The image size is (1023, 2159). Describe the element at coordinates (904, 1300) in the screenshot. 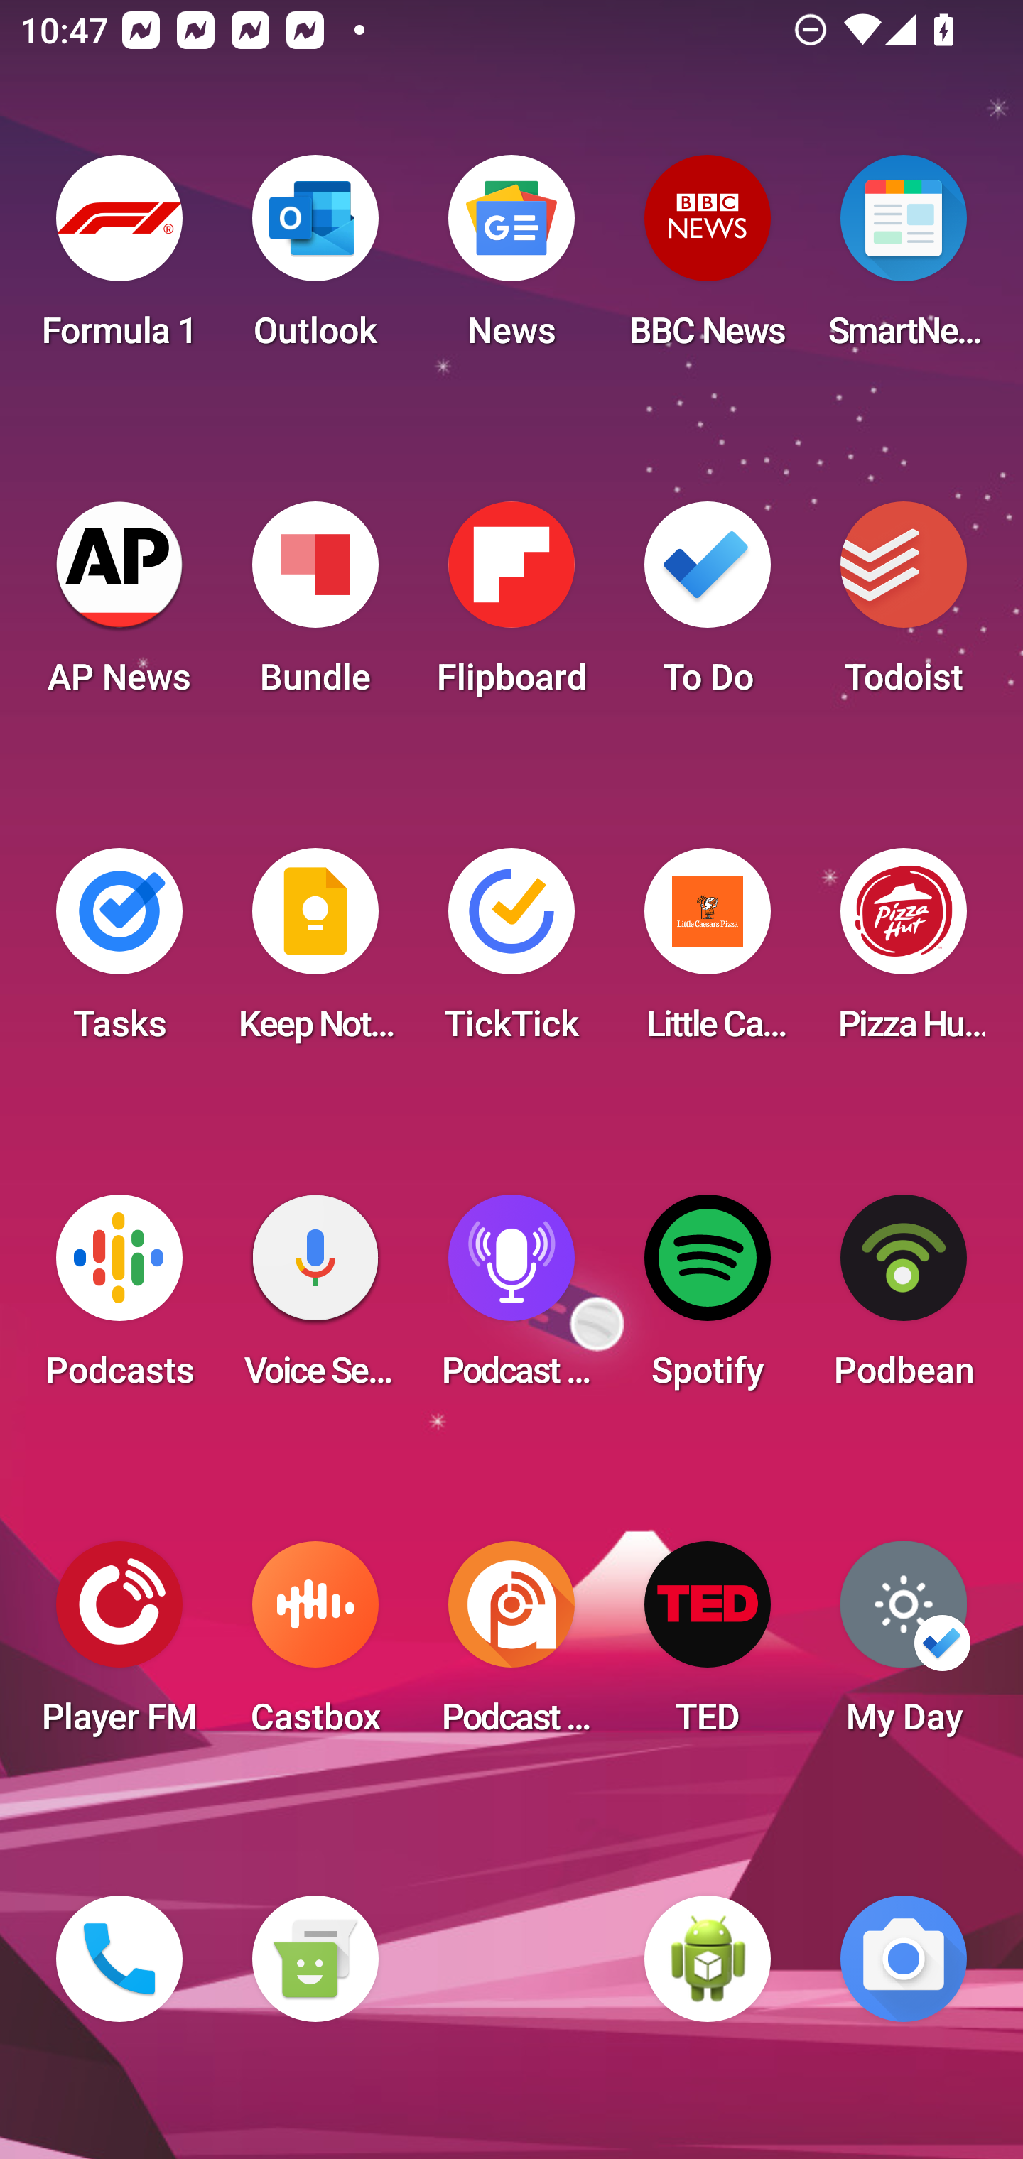

I see `Podbean` at that location.